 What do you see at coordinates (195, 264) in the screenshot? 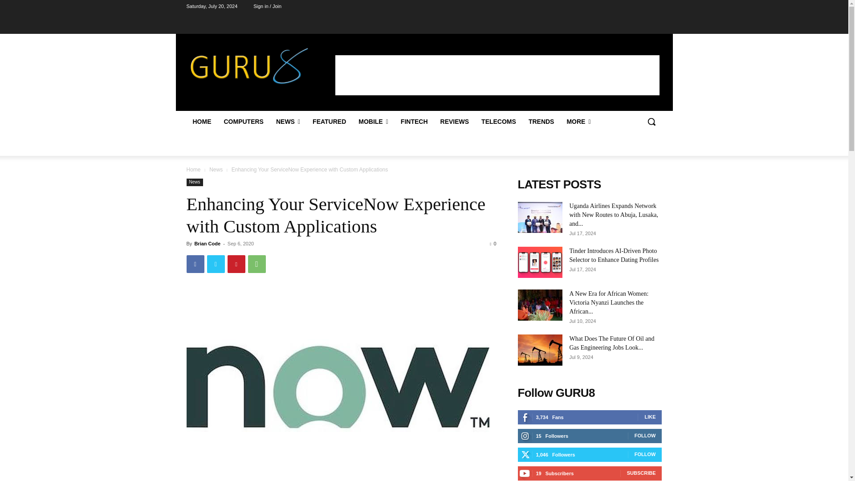
I see `Facebook` at bounding box center [195, 264].